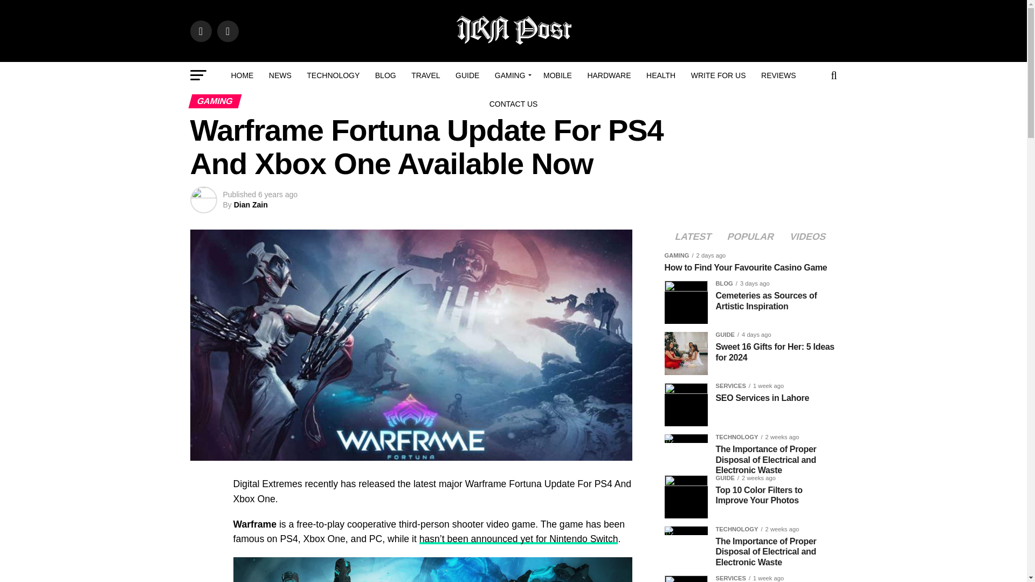 The width and height of the screenshot is (1035, 582). I want to click on GUIDE, so click(467, 75).